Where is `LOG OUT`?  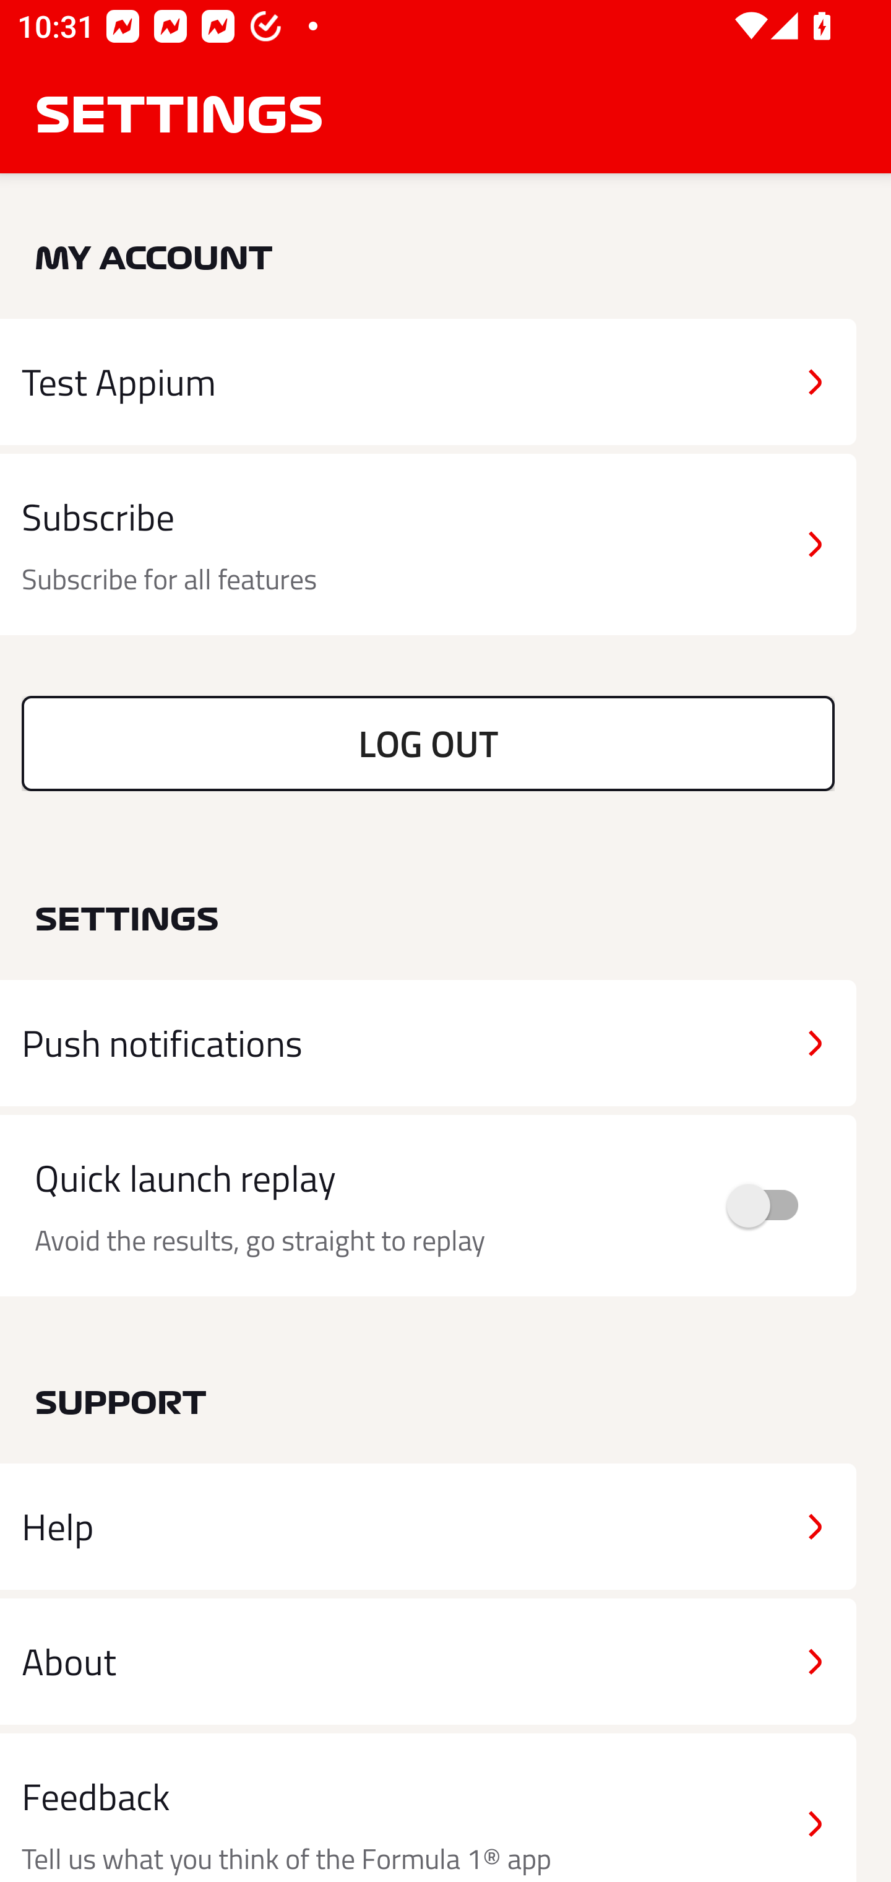 LOG OUT is located at coordinates (428, 743).